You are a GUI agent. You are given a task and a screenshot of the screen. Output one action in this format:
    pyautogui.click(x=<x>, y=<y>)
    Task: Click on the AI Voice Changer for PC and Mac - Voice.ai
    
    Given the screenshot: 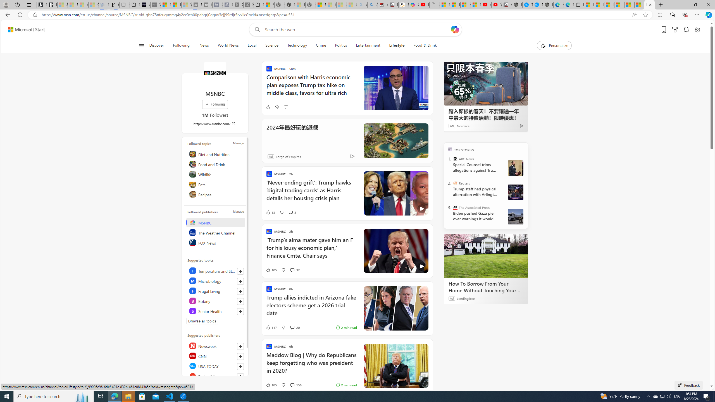 What is the action you would take?
    pyautogui.click(x=145, y=5)
    